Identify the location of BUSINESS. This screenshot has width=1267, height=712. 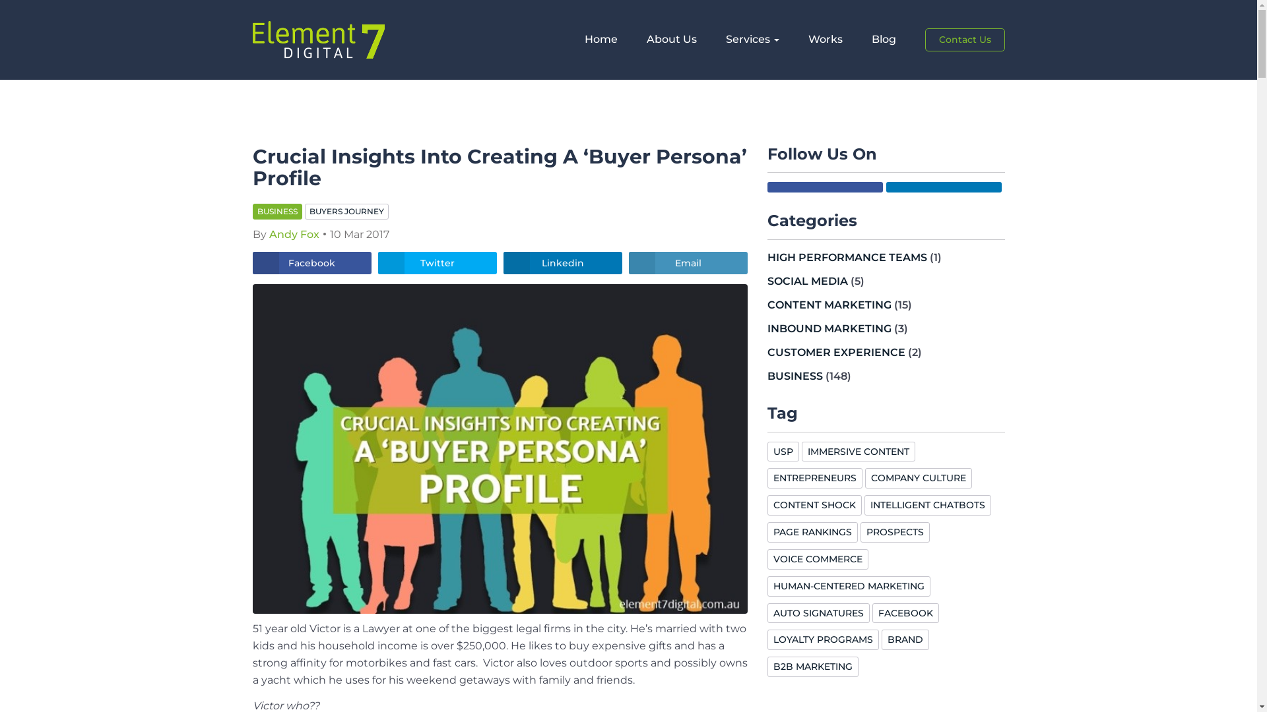
(795, 376).